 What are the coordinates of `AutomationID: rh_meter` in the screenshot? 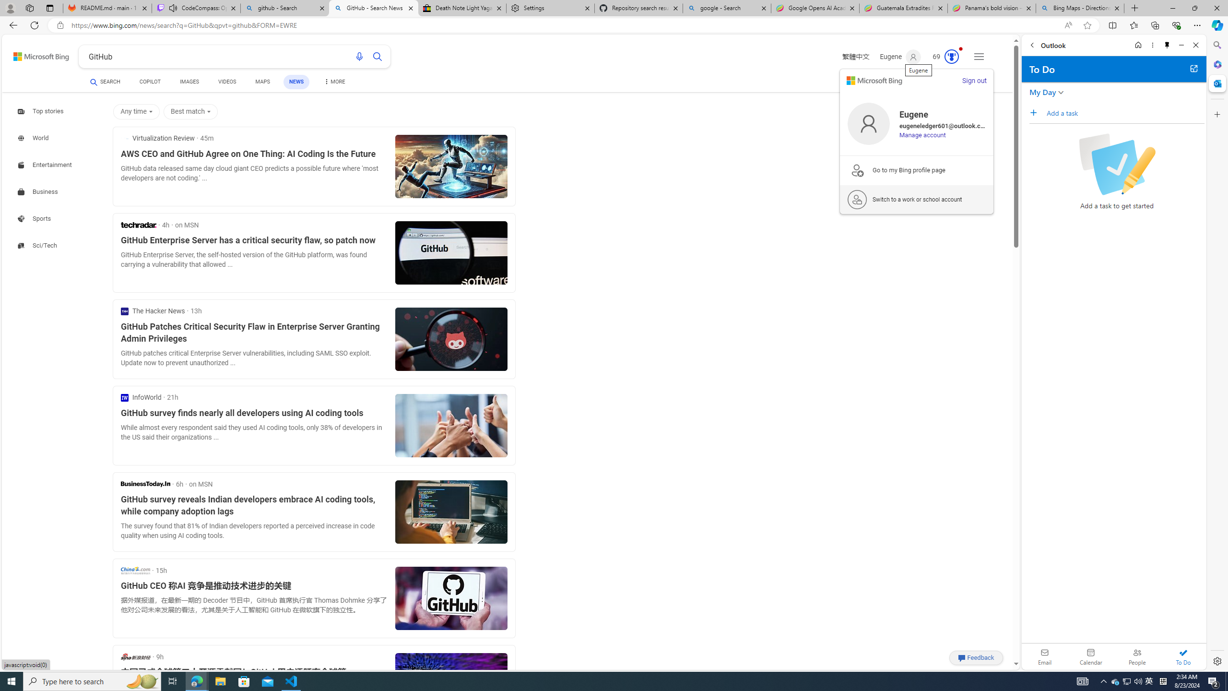 It's located at (952, 57).